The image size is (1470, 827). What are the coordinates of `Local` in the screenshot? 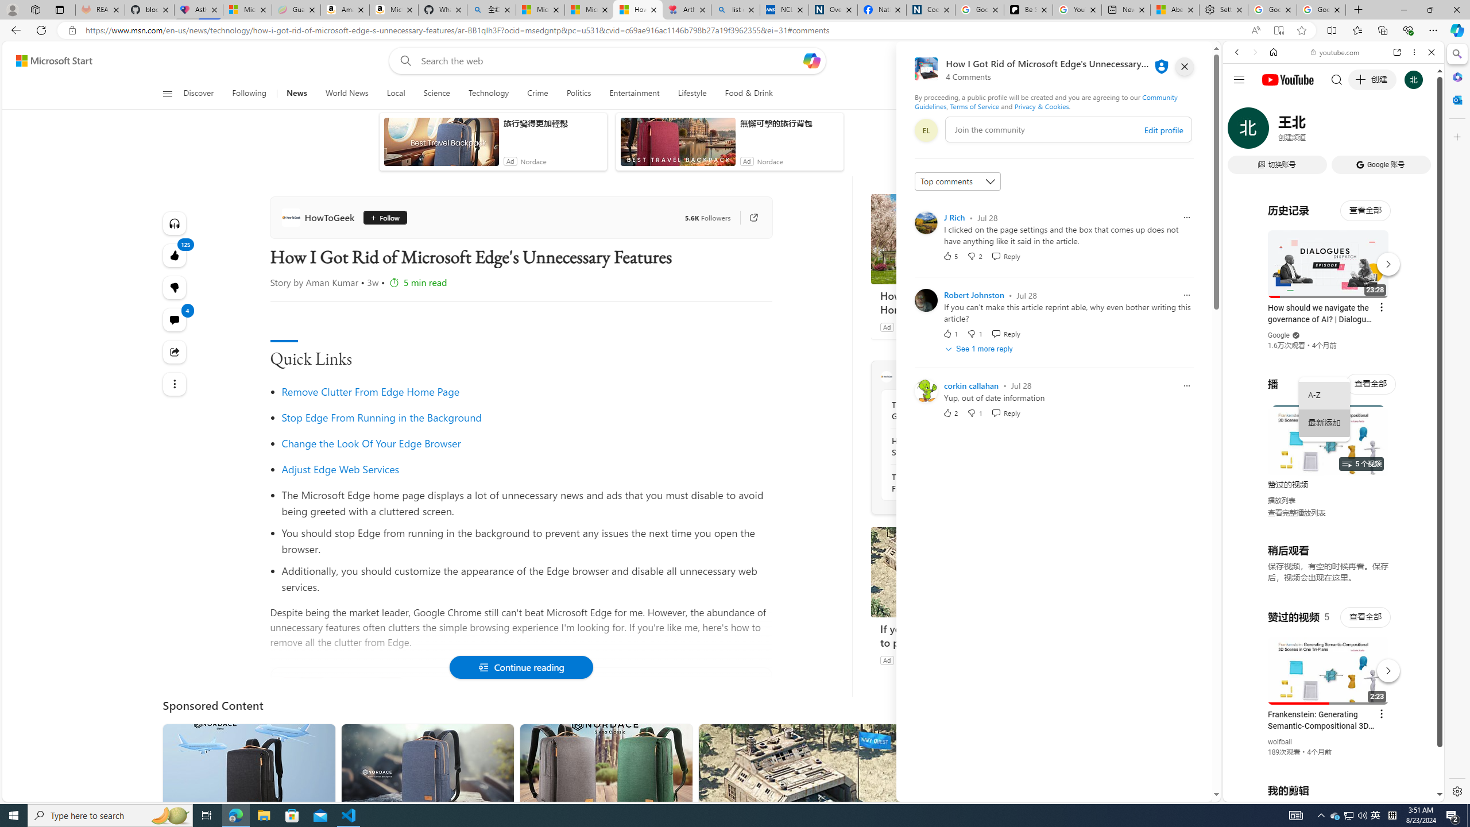 It's located at (396, 94).